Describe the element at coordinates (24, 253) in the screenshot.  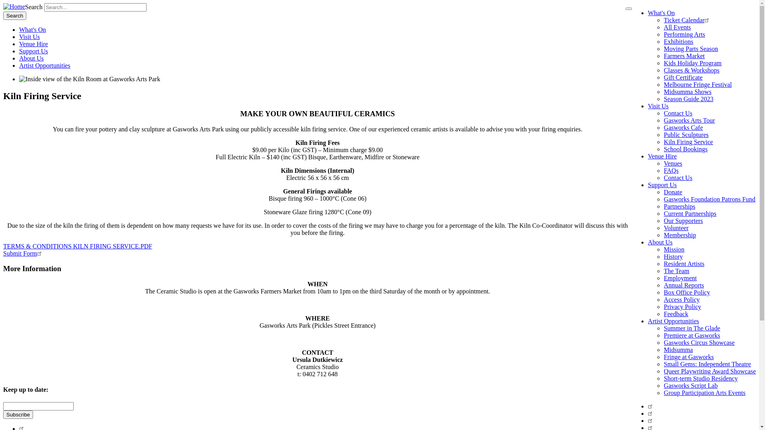
I see `Submit Form(link is external)` at that location.